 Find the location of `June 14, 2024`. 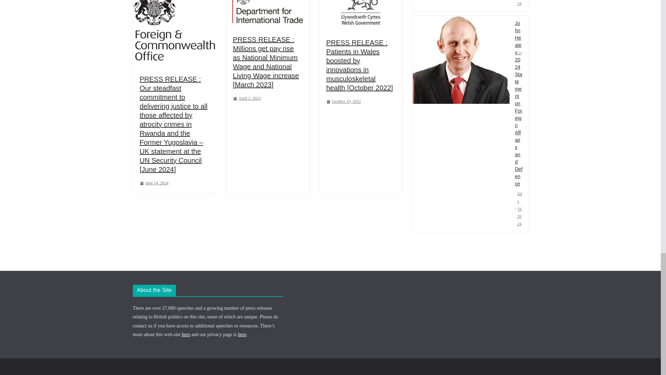

June 14, 2024 is located at coordinates (154, 183).